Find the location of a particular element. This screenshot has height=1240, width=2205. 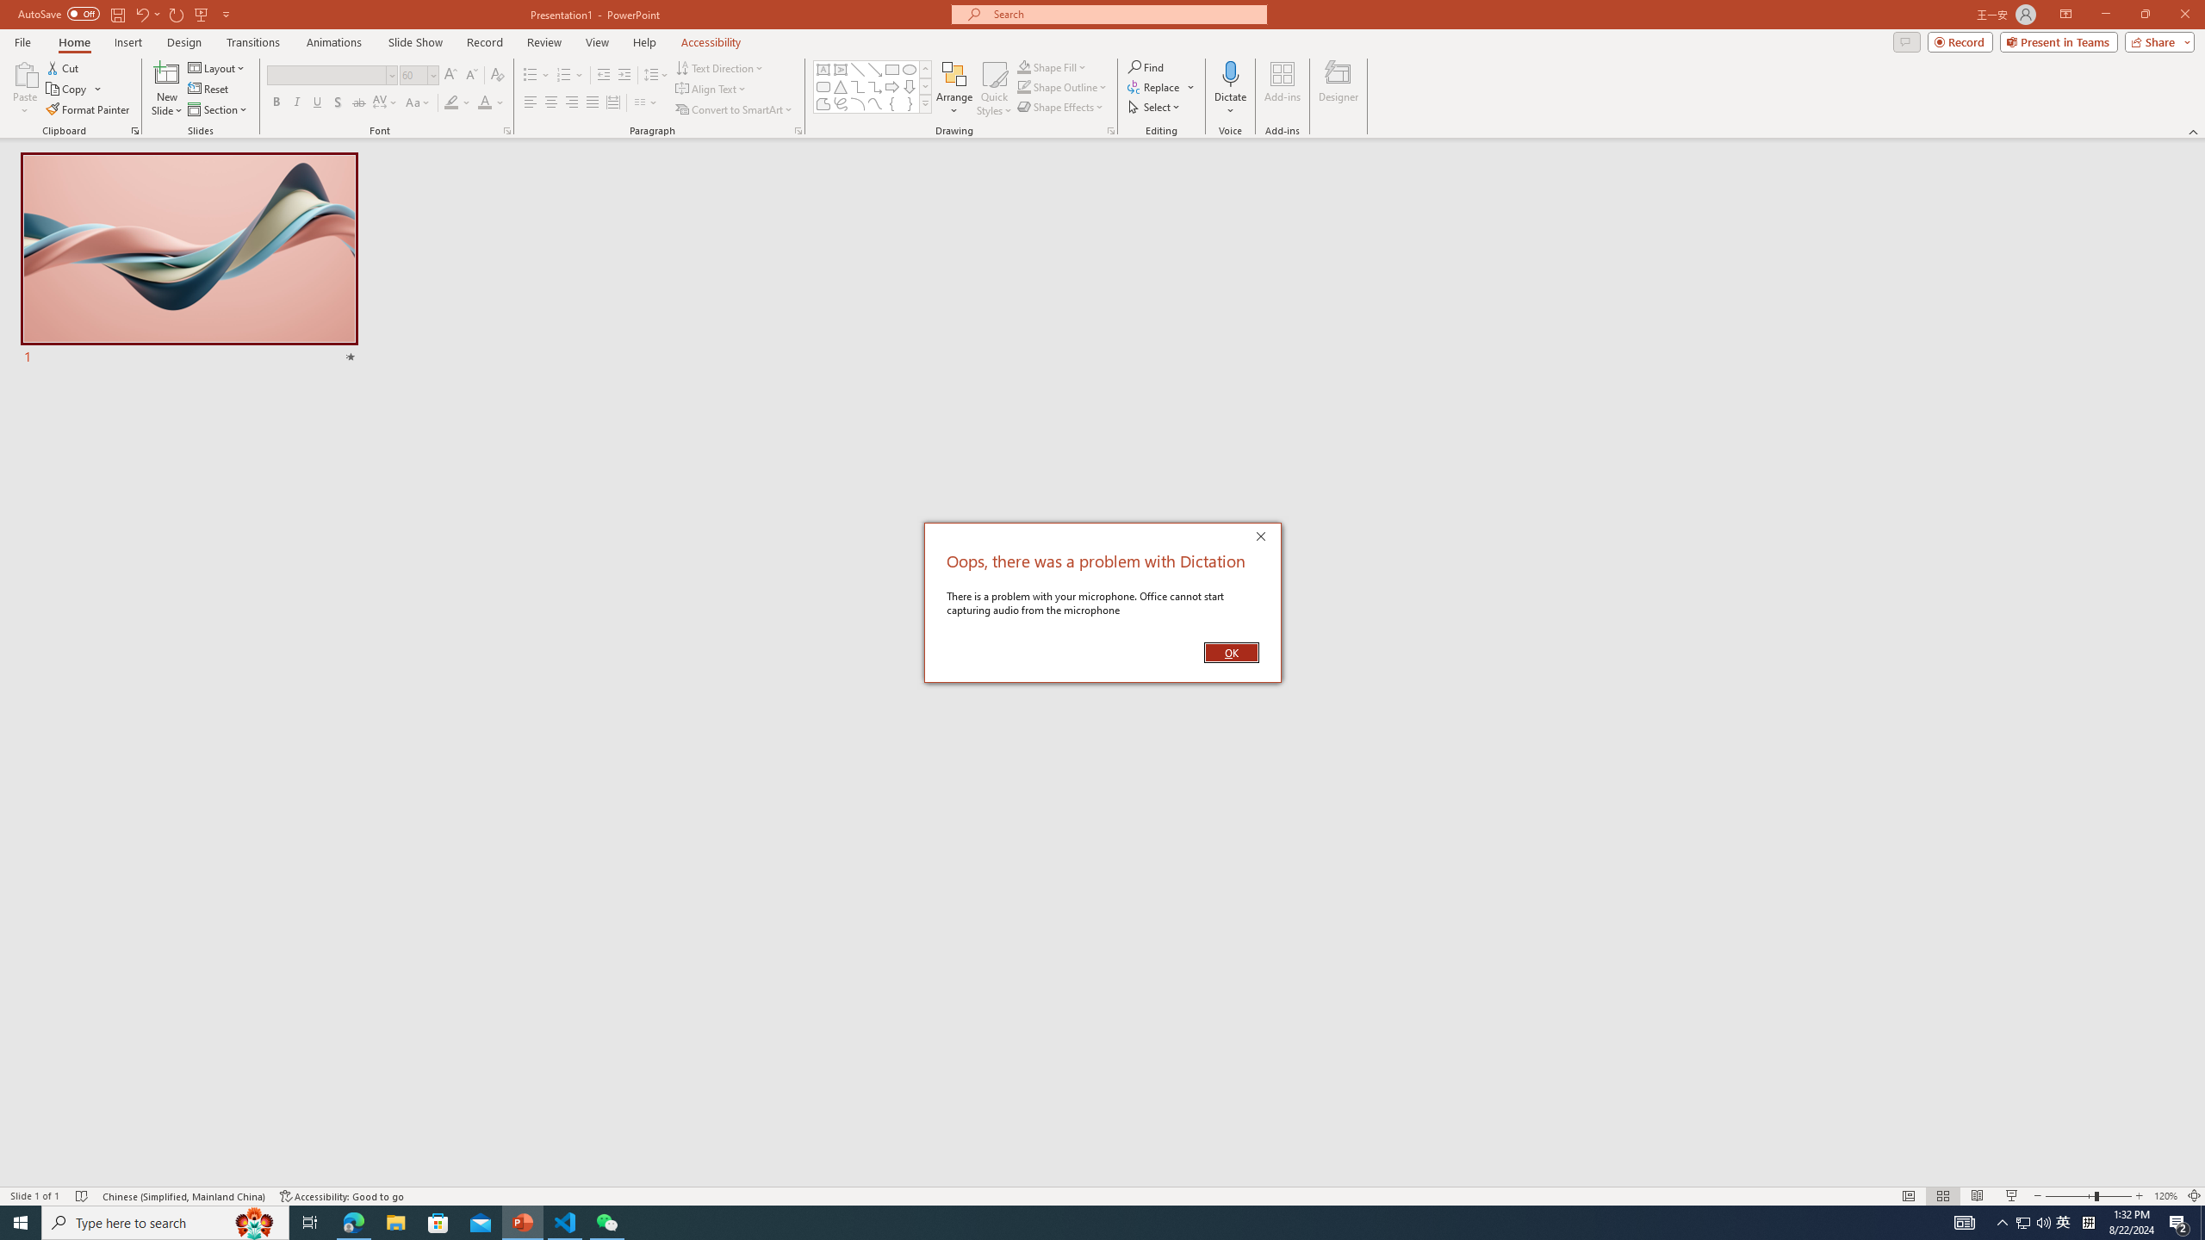

Arrange is located at coordinates (954, 89).